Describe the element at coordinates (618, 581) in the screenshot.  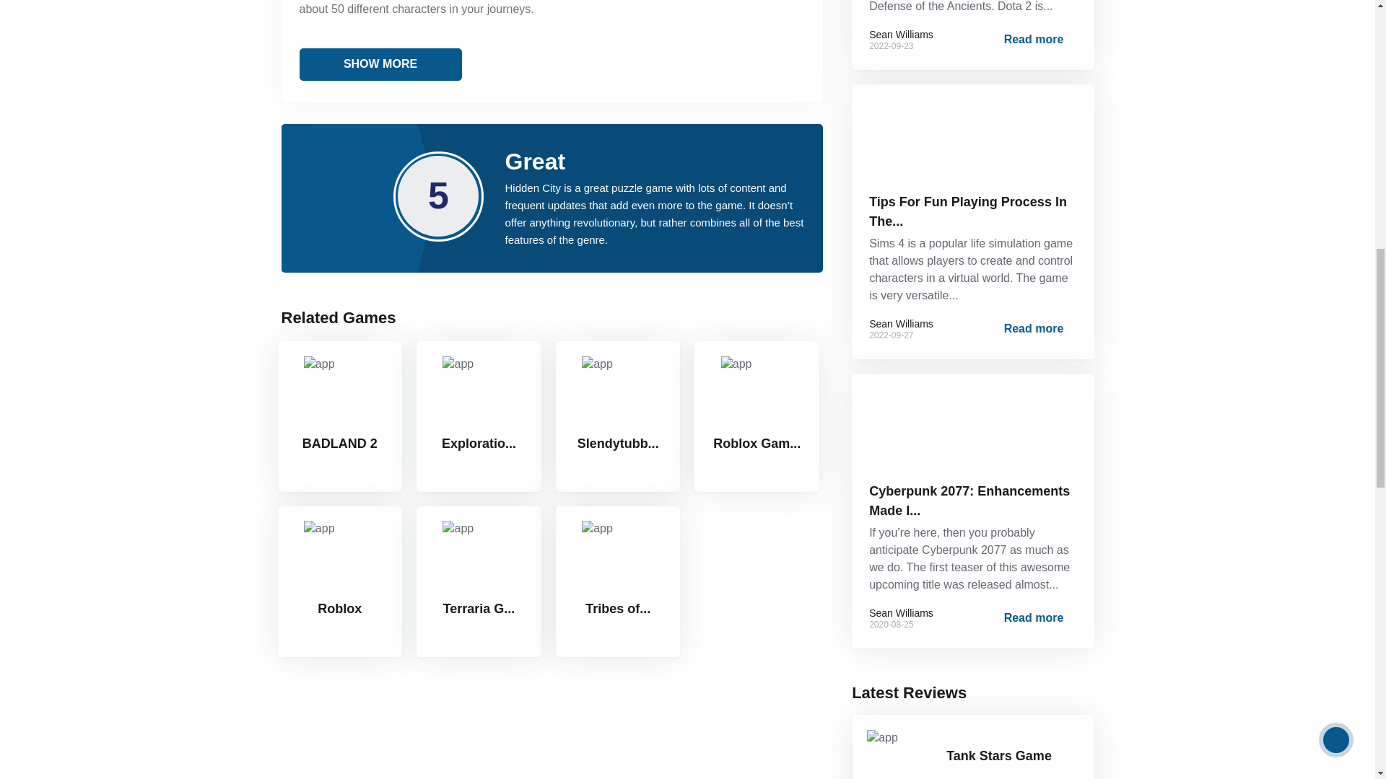
I see `Tribes of...` at that location.